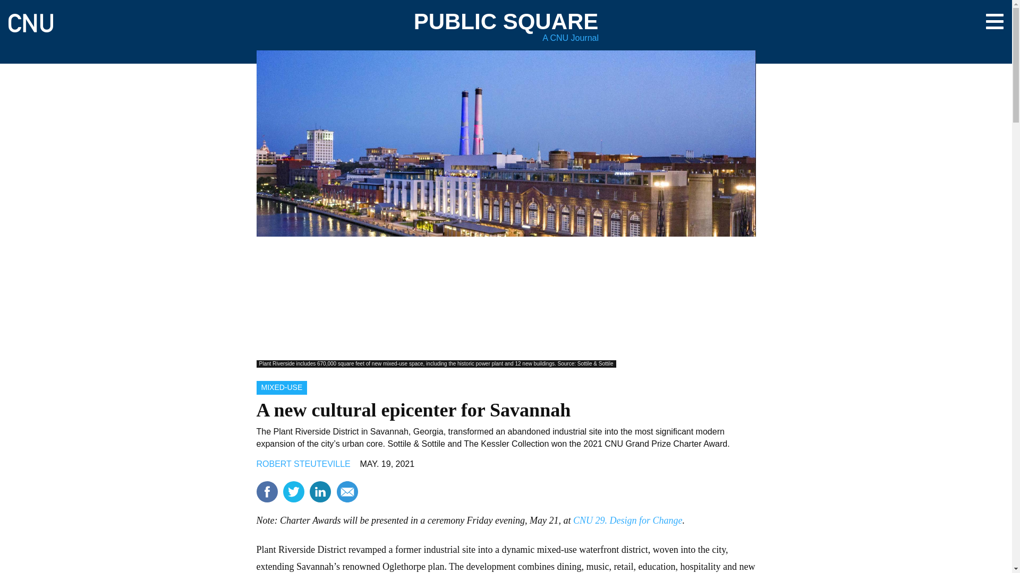  What do you see at coordinates (293, 492) in the screenshot?
I see `Twitter` at bounding box center [293, 492].